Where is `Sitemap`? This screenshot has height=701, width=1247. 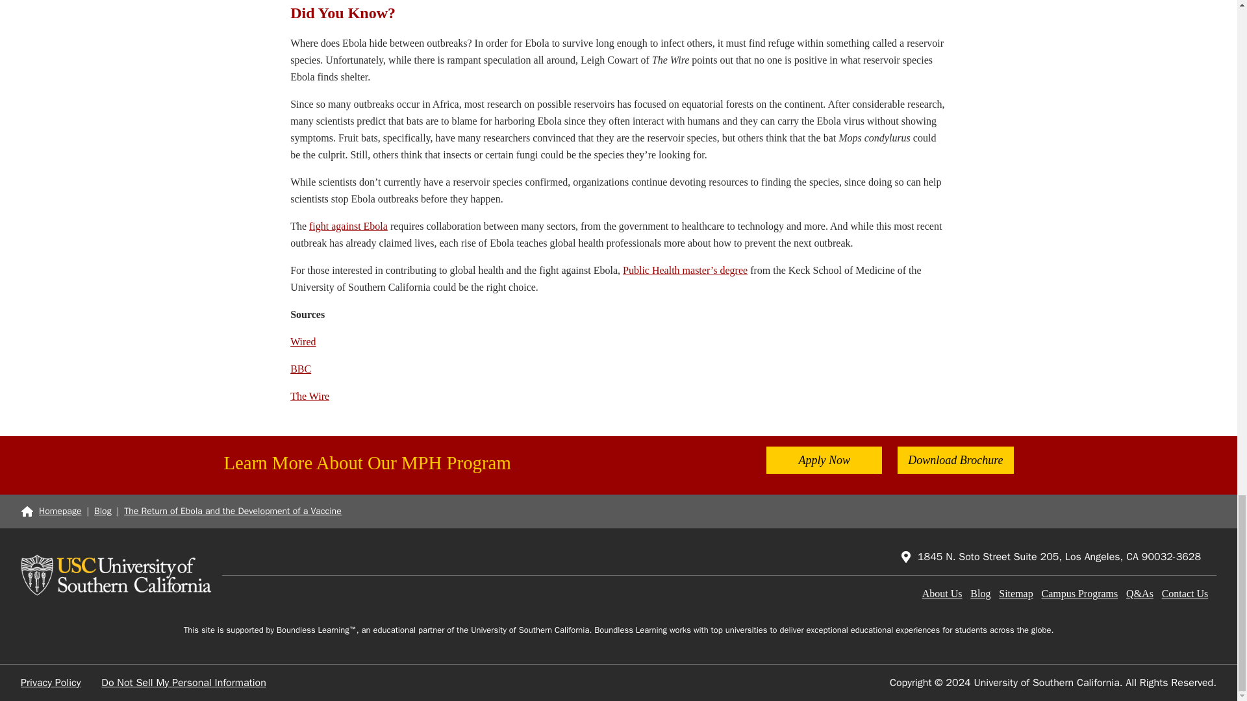 Sitemap is located at coordinates (1015, 593).